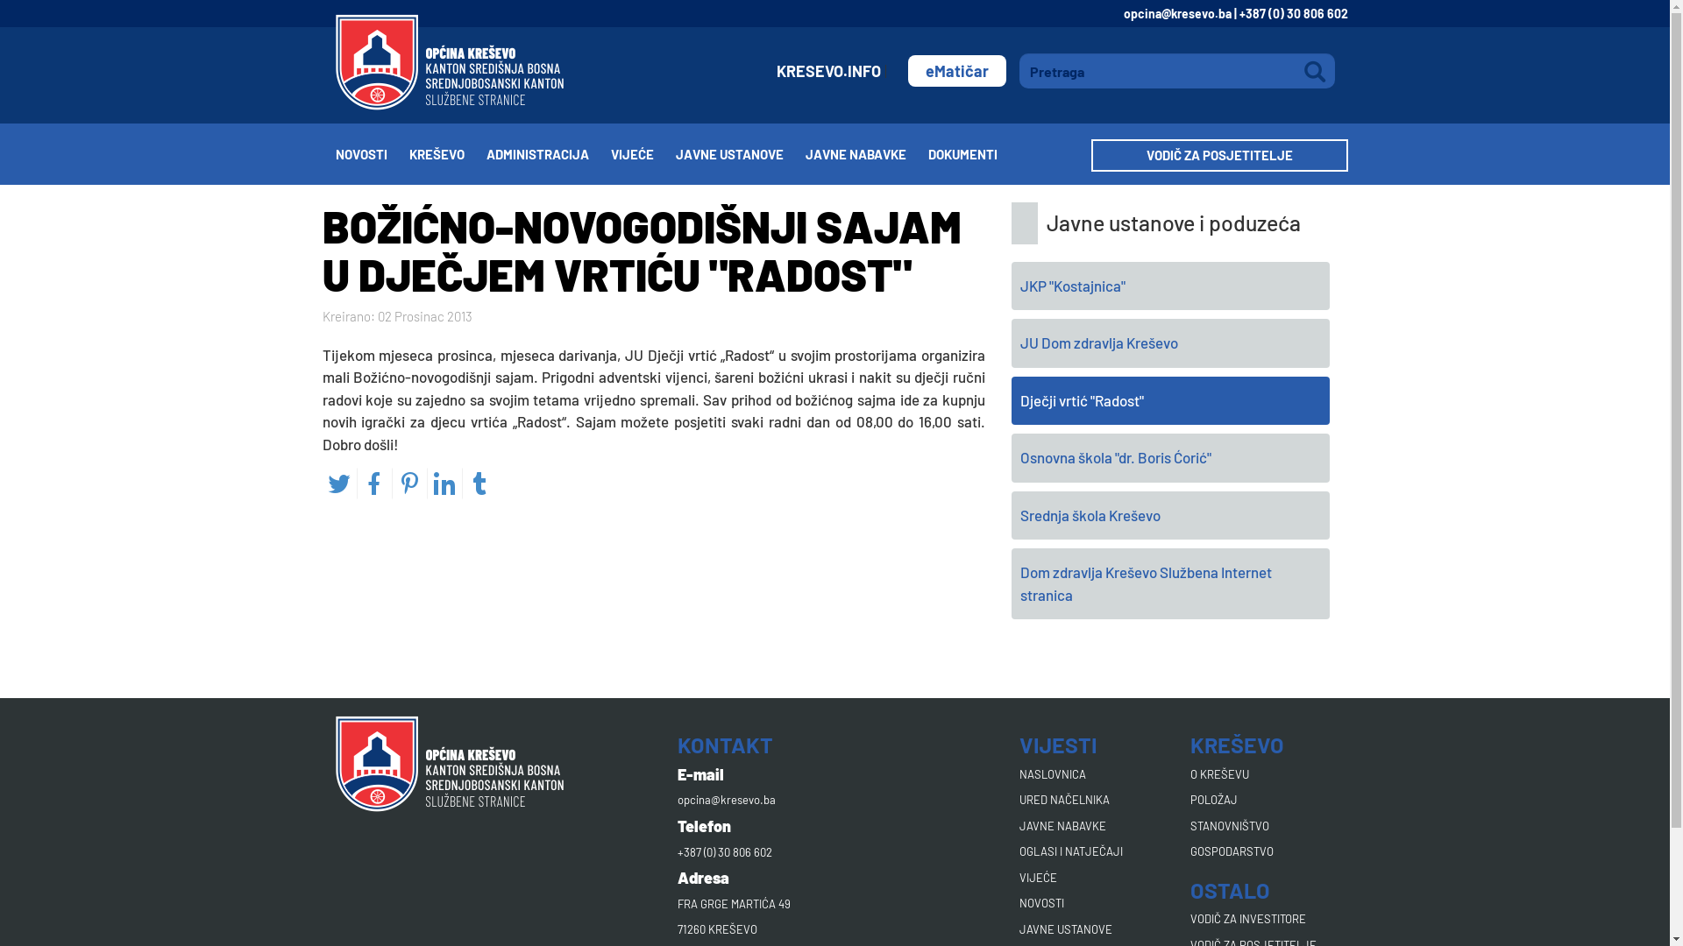 The image size is (1683, 946). What do you see at coordinates (1171, 286) in the screenshot?
I see `JKP "Kostajnica"` at bounding box center [1171, 286].